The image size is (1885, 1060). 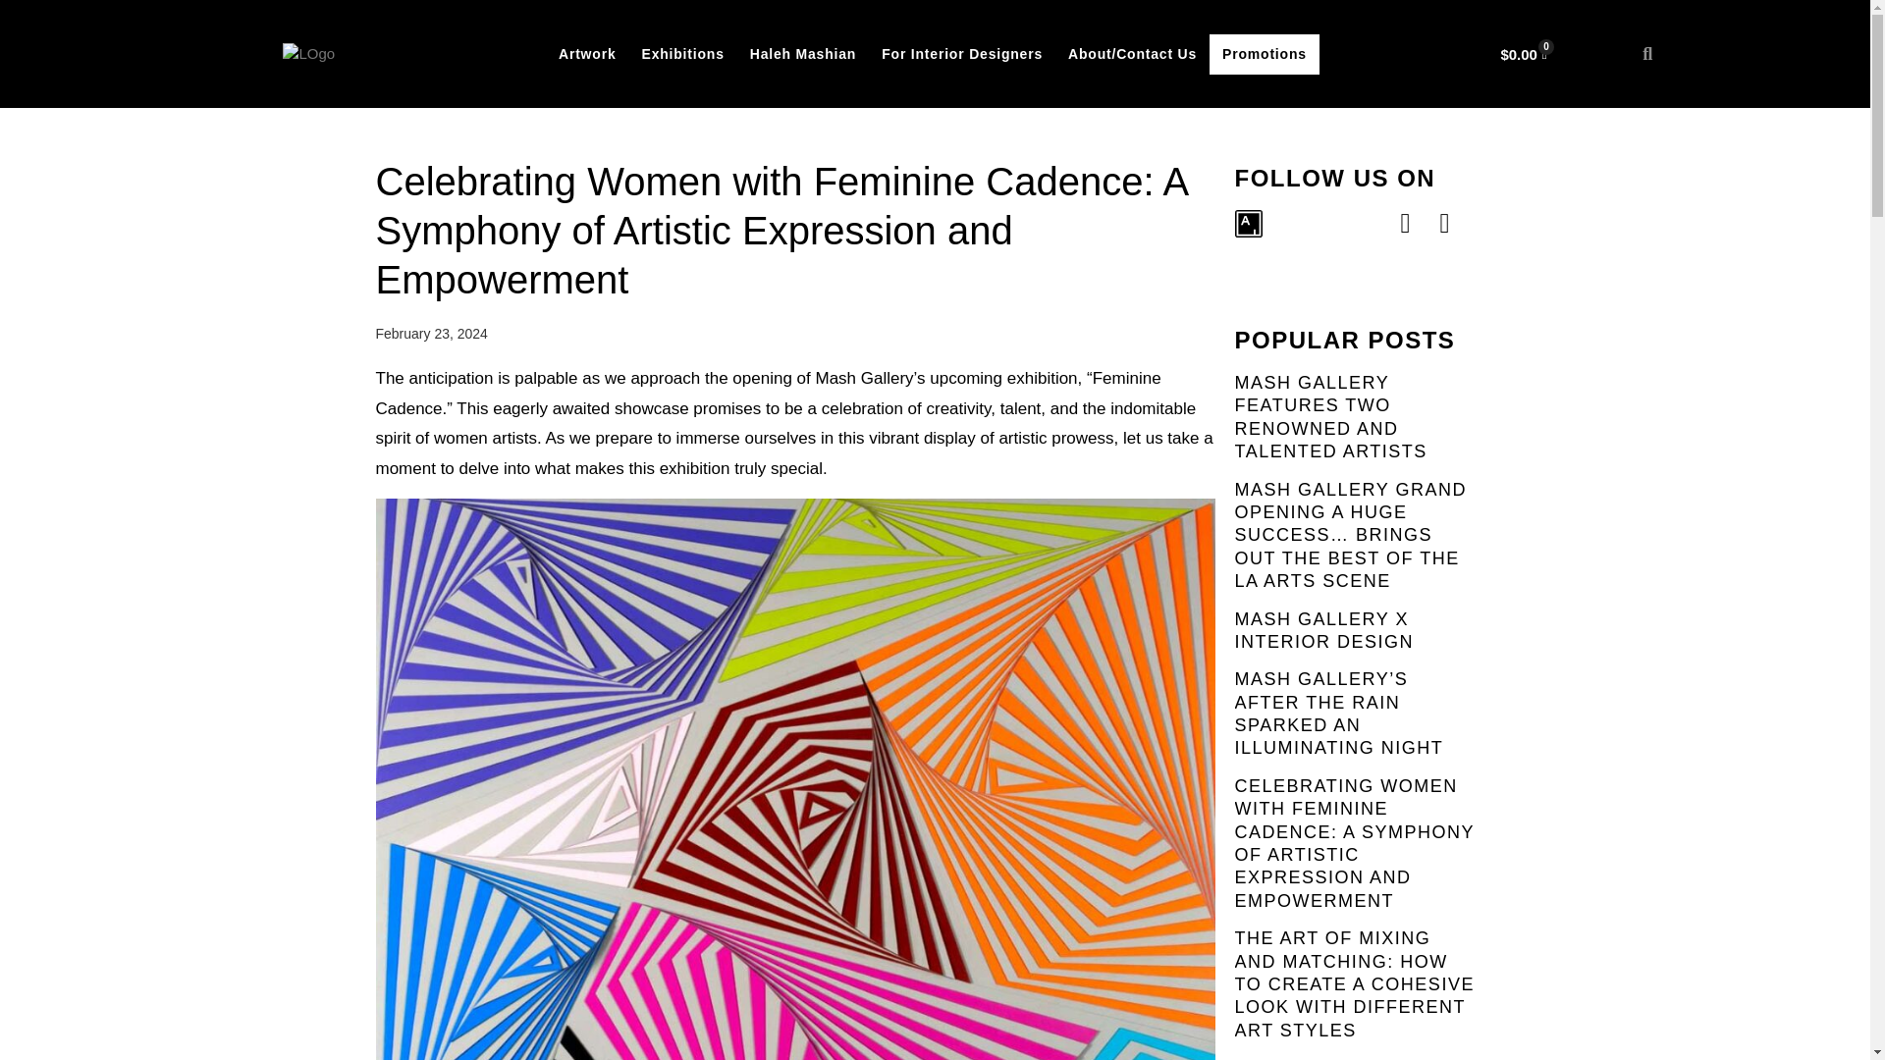 I want to click on Haleh Mashian, so click(x=803, y=53).